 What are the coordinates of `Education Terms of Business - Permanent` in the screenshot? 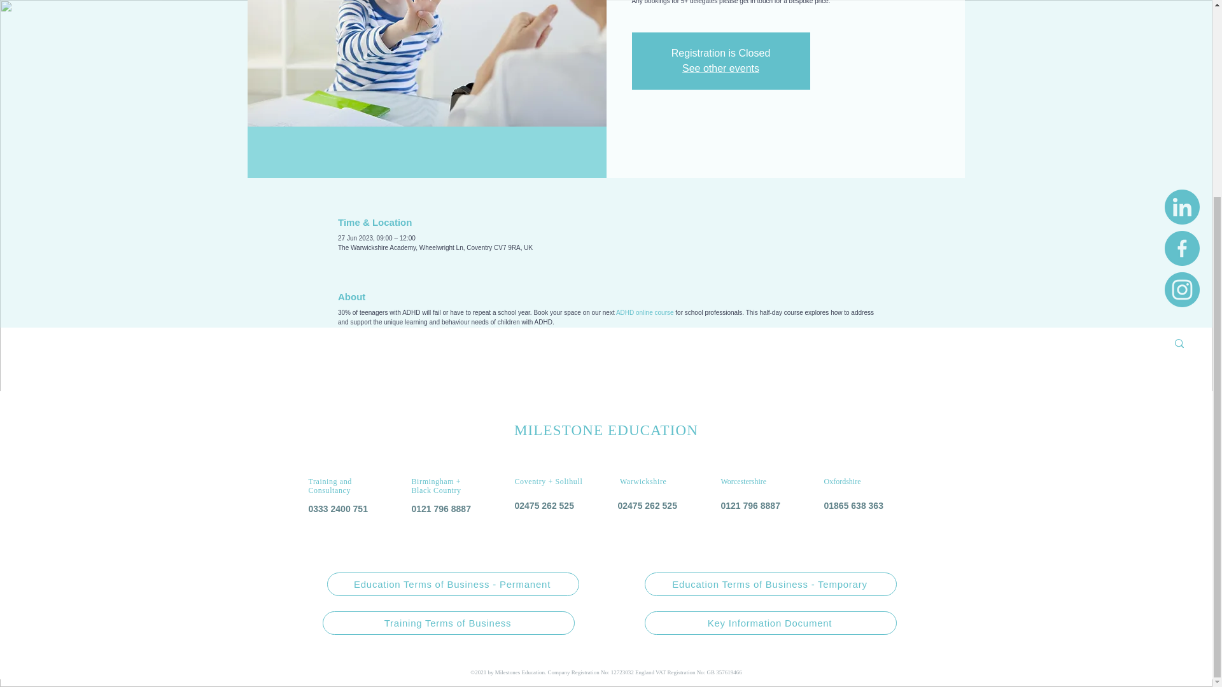 It's located at (453, 584).